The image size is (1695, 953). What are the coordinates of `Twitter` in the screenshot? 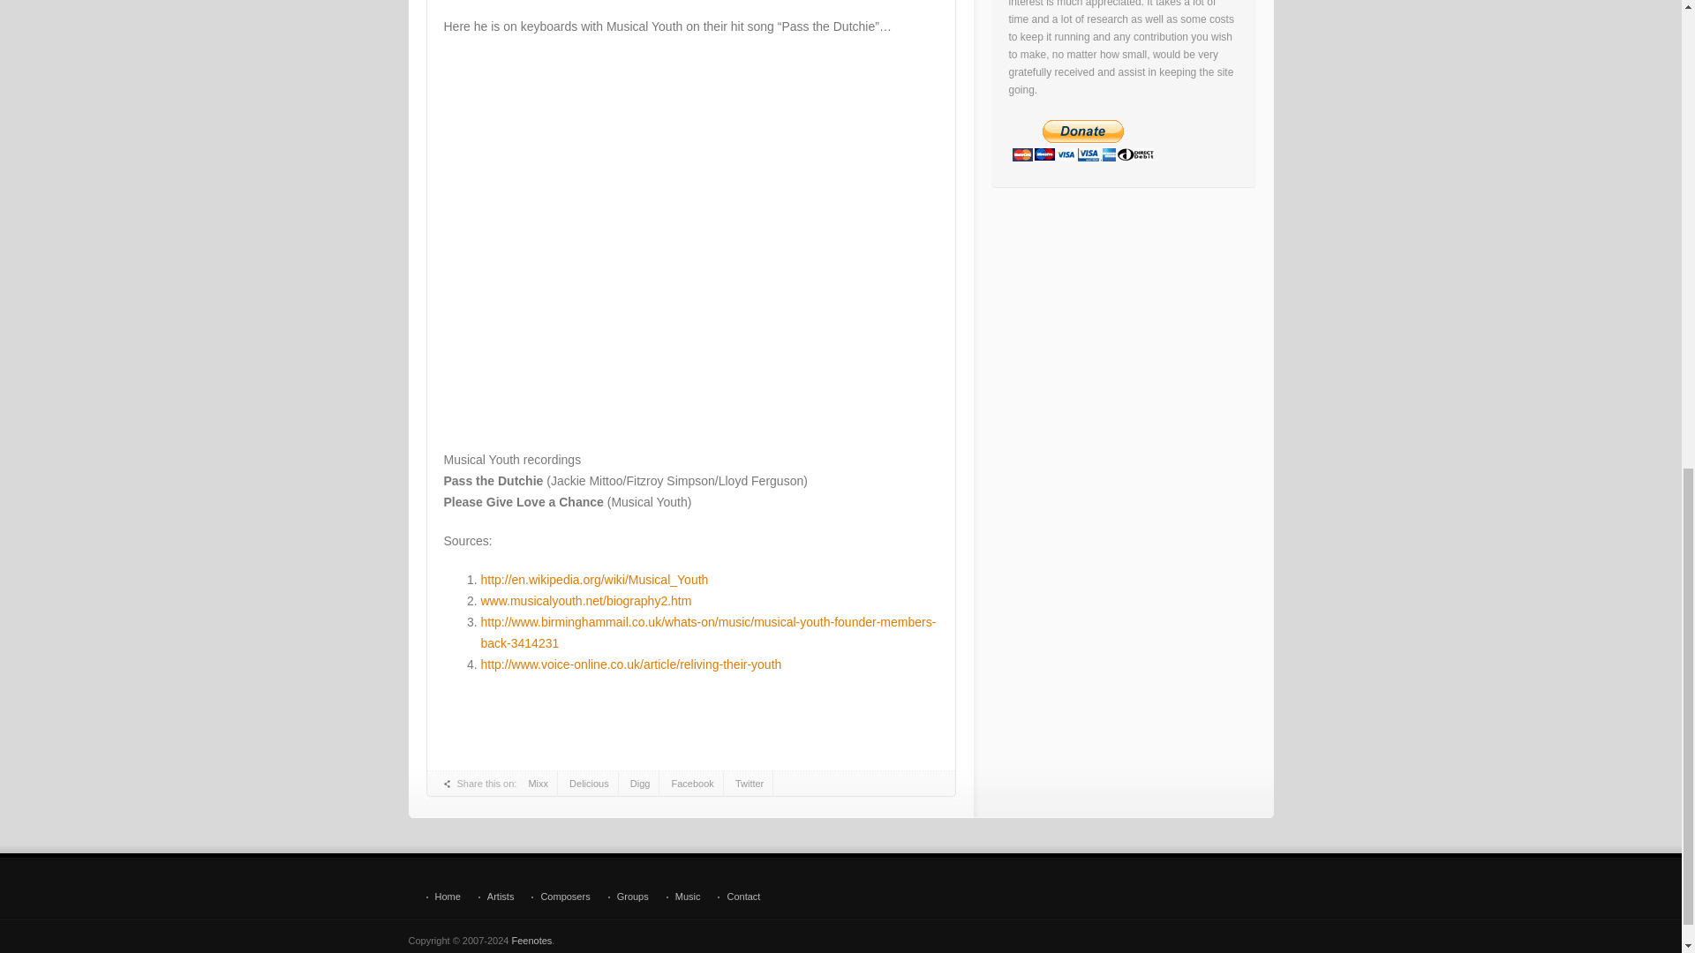 It's located at (750, 783).